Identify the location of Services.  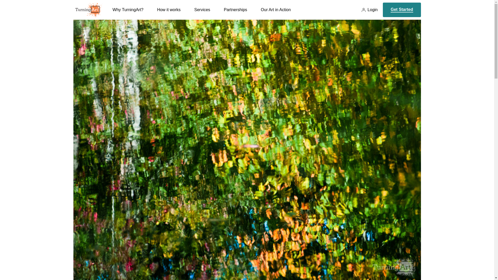
(202, 13).